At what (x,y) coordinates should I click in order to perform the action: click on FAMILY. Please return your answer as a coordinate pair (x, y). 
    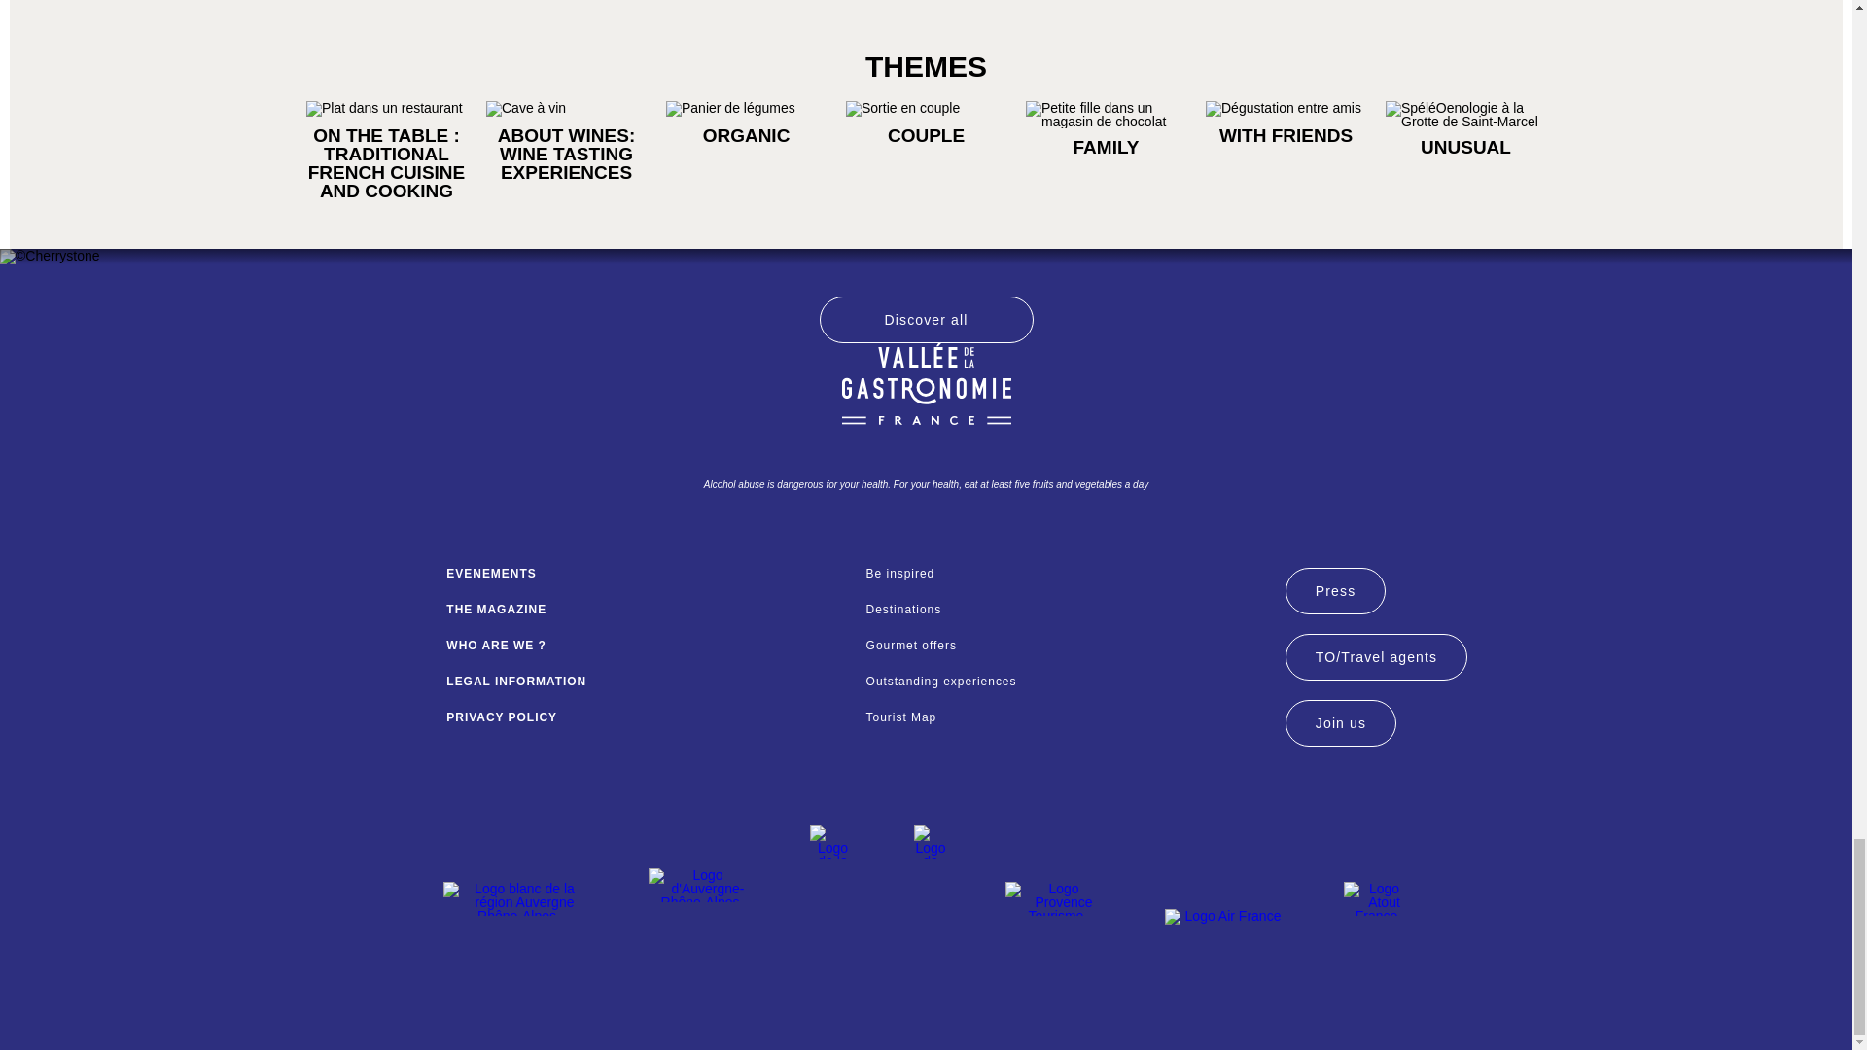
    Looking at the image, I should click on (1105, 146).